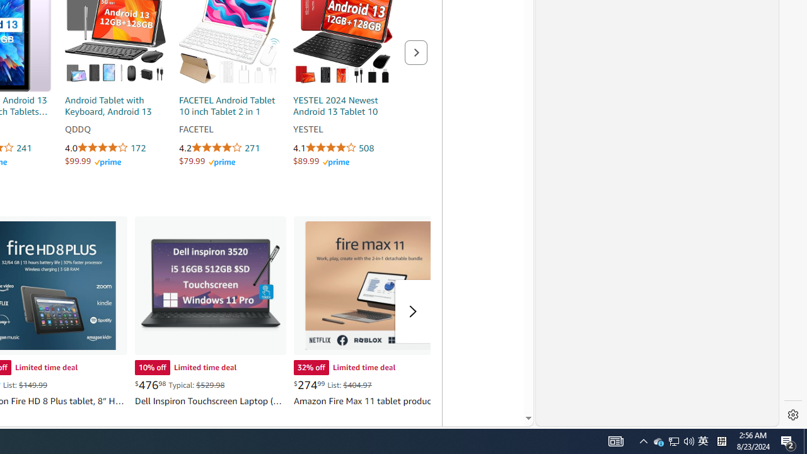  Describe the element at coordinates (115, 130) in the screenshot. I see `QDDQ` at that location.